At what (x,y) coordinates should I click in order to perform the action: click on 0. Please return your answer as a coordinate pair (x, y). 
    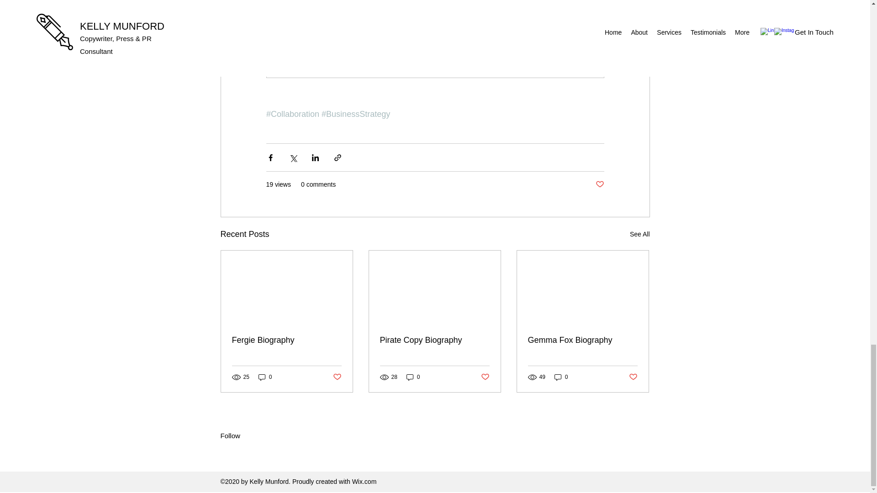
    Looking at the image, I should click on (413, 377).